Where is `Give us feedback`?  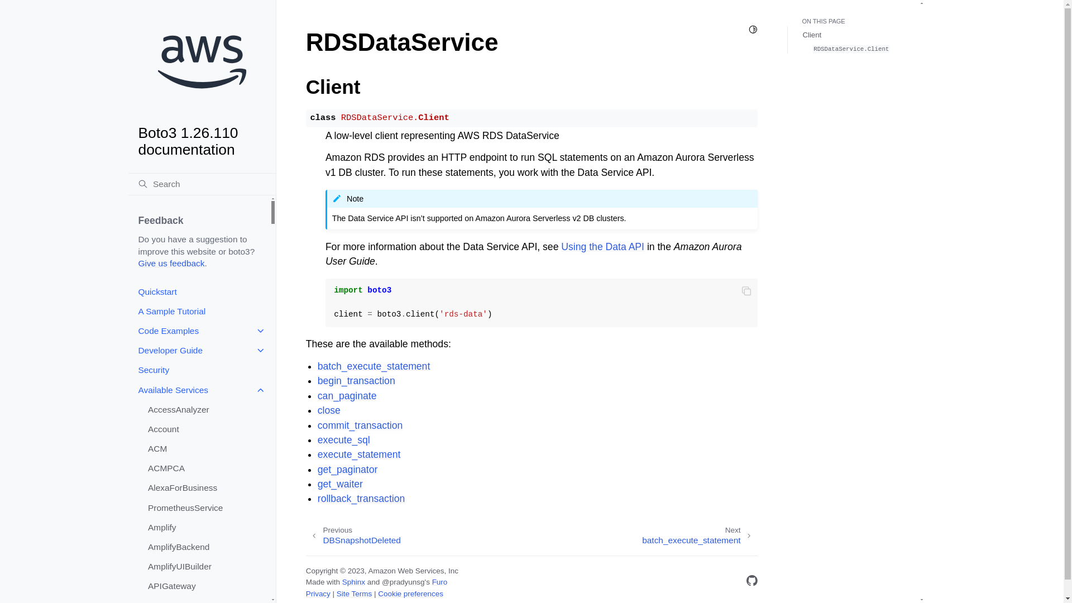
Give us feedback is located at coordinates (171, 263).